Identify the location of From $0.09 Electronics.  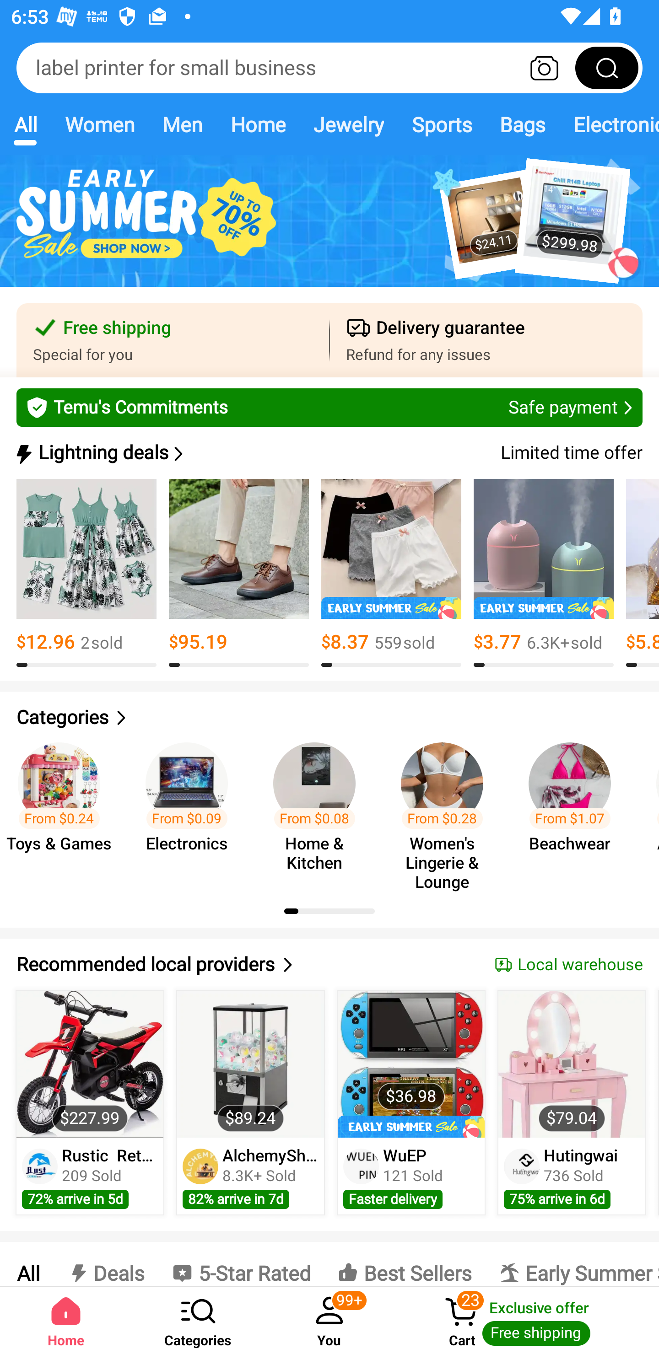
(191, 809).